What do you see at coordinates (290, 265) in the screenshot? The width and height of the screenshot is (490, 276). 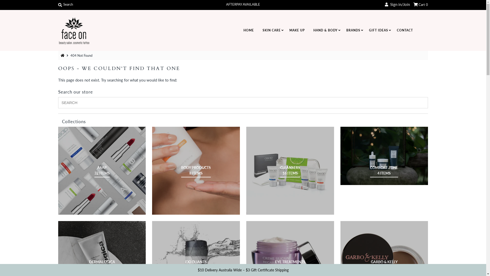 I see `EYE TREATMENTS
7 ITEMS` at bounding box center [290, 265].